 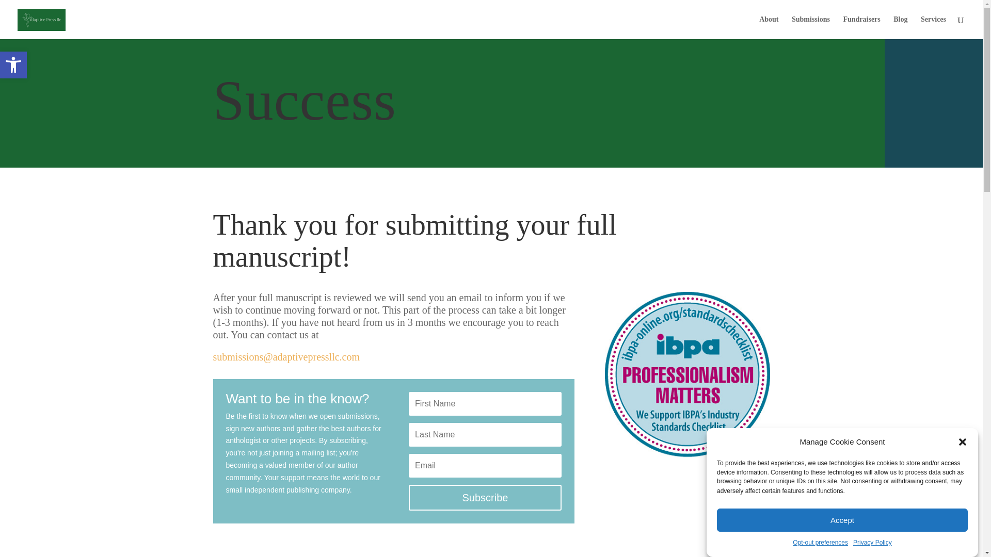 What do you see at coordinates (811, 27) in the screenshot?
I see `Submissions` at bounding box center [811, 27].